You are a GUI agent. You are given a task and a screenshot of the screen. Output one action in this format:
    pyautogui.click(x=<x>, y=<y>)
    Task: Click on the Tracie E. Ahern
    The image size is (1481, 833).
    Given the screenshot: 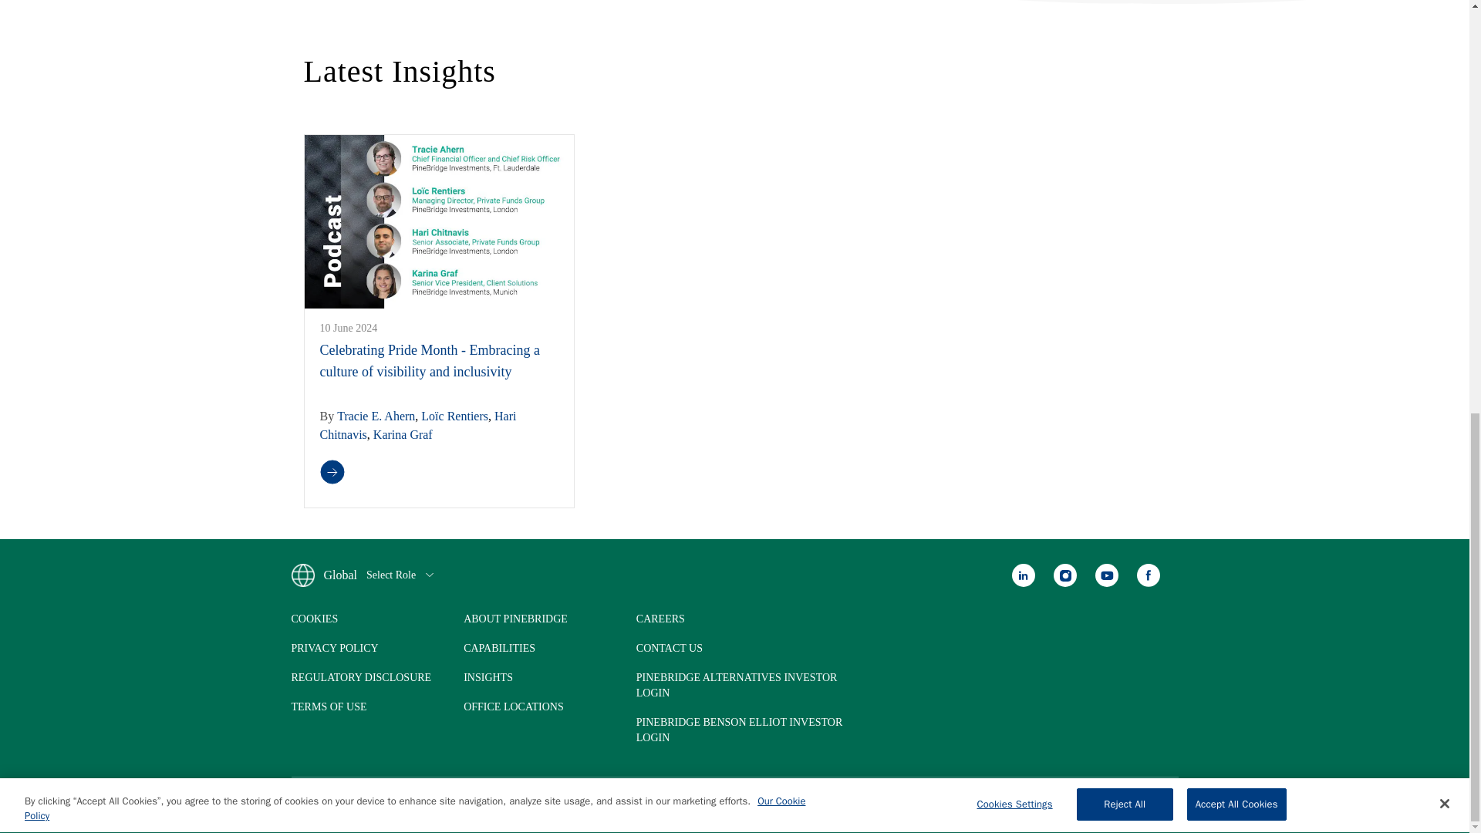 What is the action you would take?
    pyautogui.click(x=376, y=416)
    